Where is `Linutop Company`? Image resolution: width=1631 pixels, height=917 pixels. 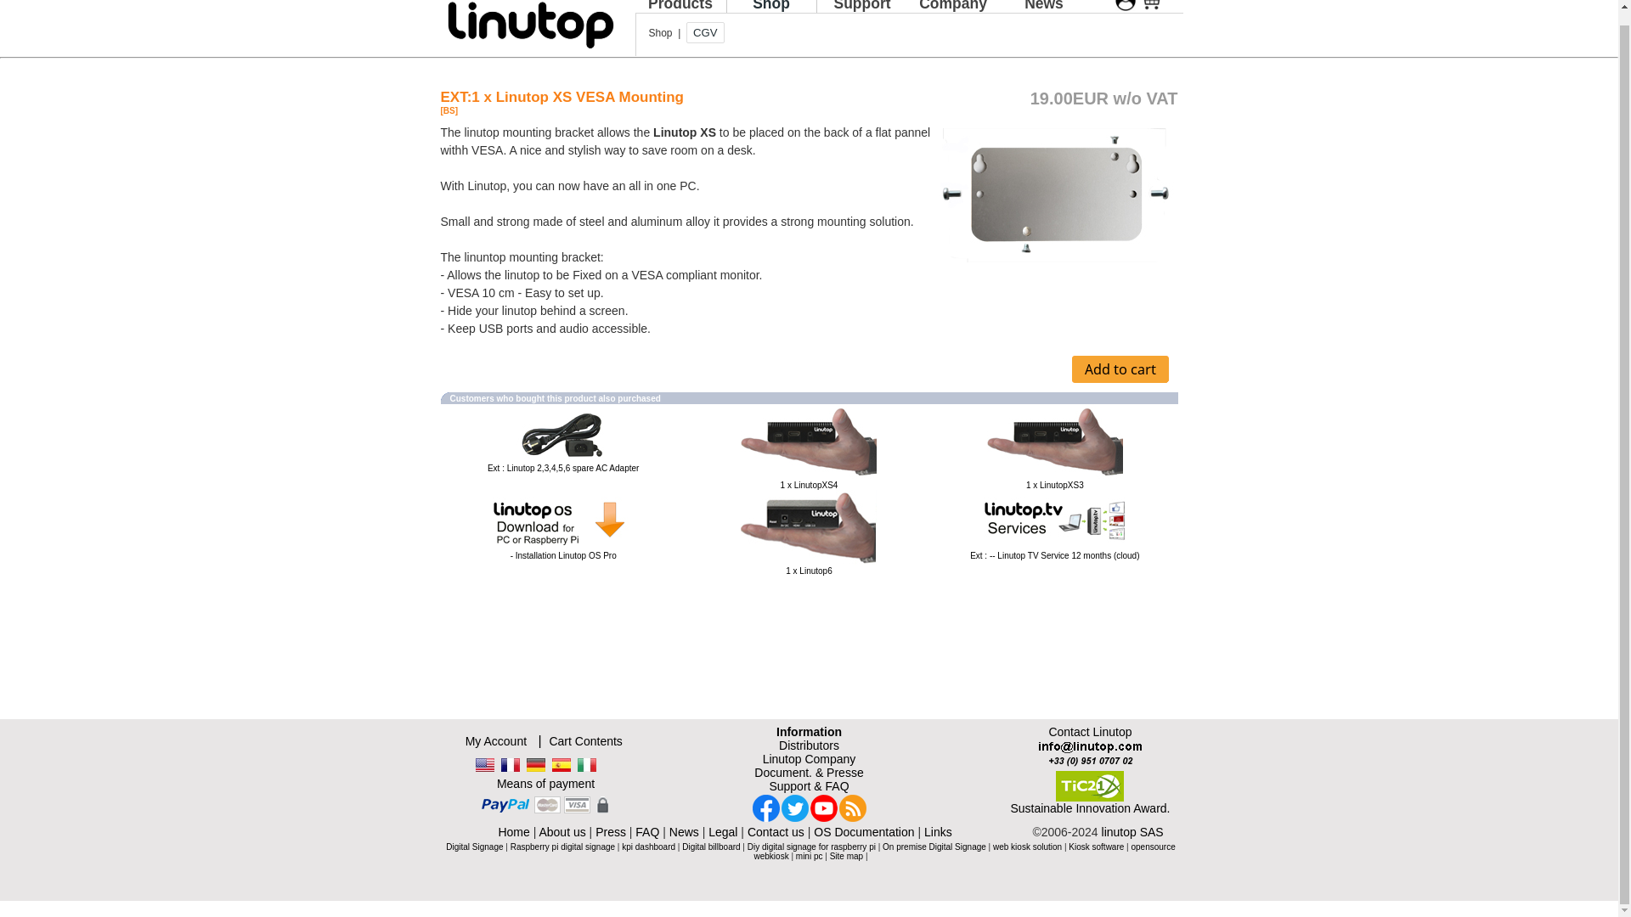 Linutop Company is located at coordinates (810, 758).